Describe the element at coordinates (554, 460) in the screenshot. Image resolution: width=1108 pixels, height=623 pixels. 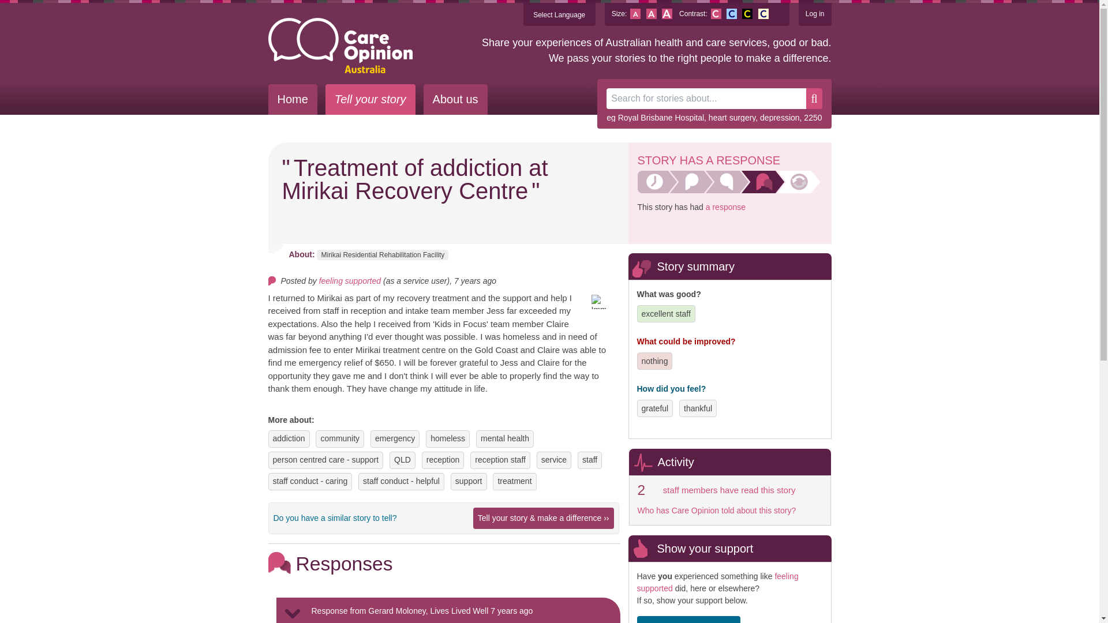
I see `service` at that location.